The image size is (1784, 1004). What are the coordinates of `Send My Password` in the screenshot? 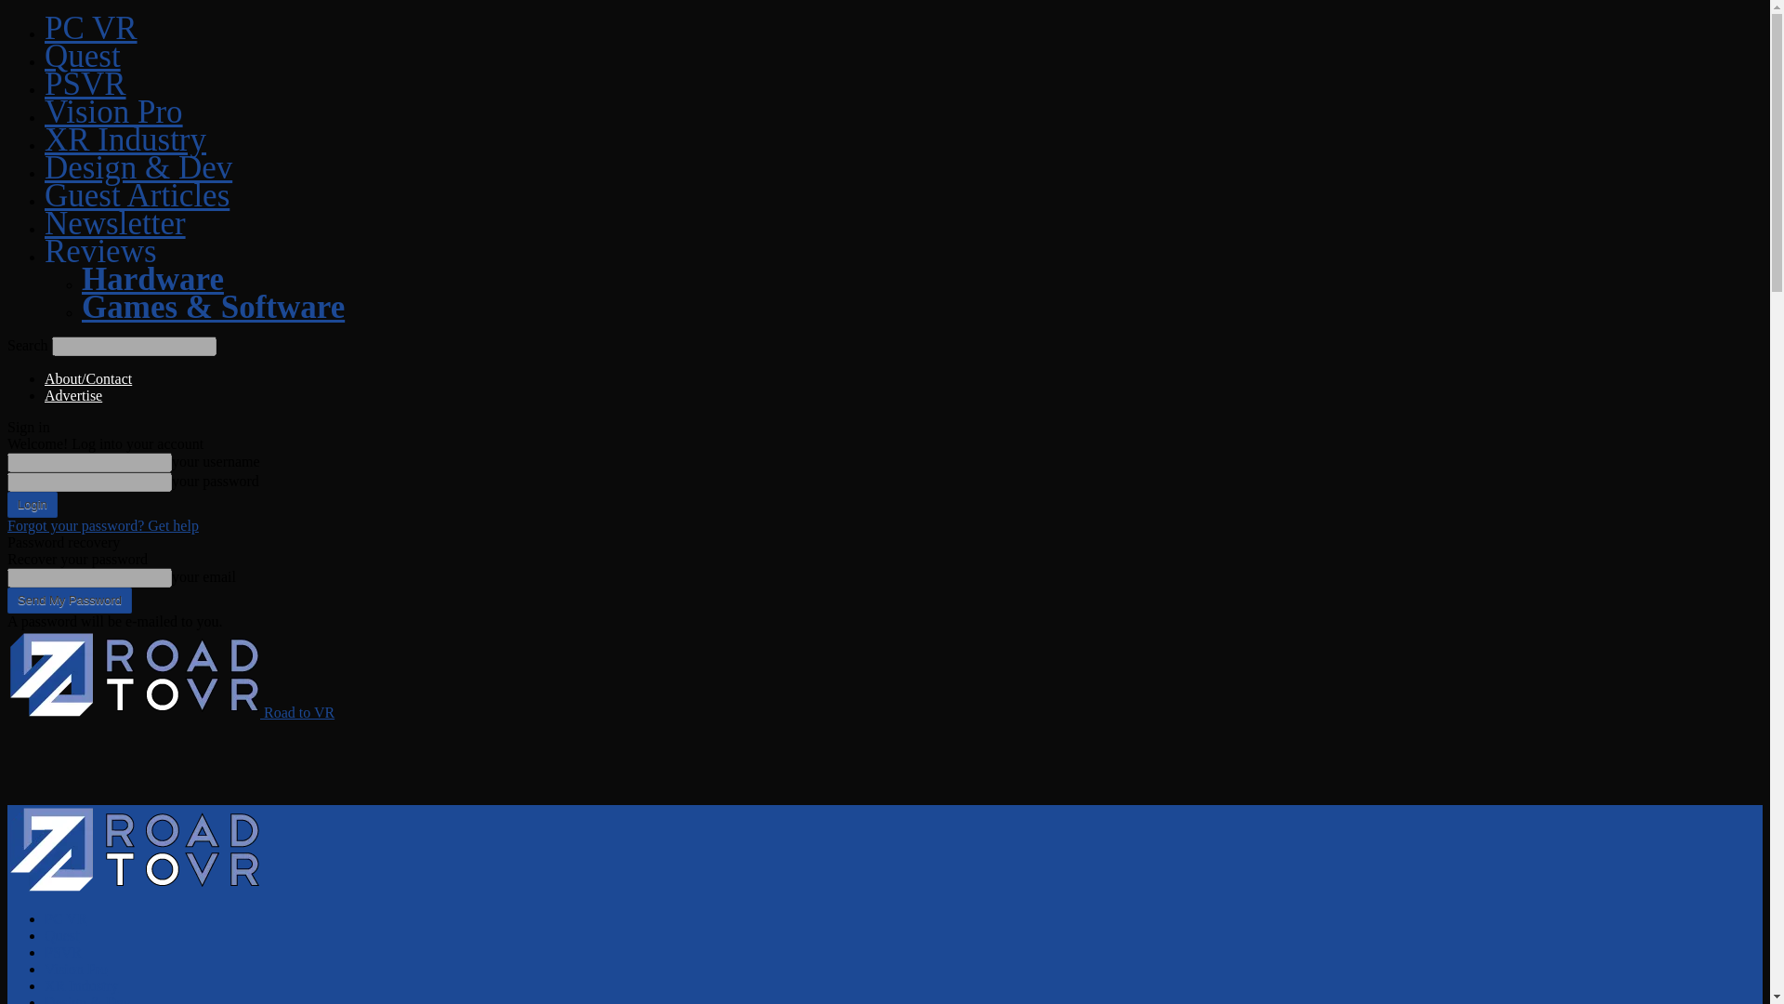 It's located at (69, 600).